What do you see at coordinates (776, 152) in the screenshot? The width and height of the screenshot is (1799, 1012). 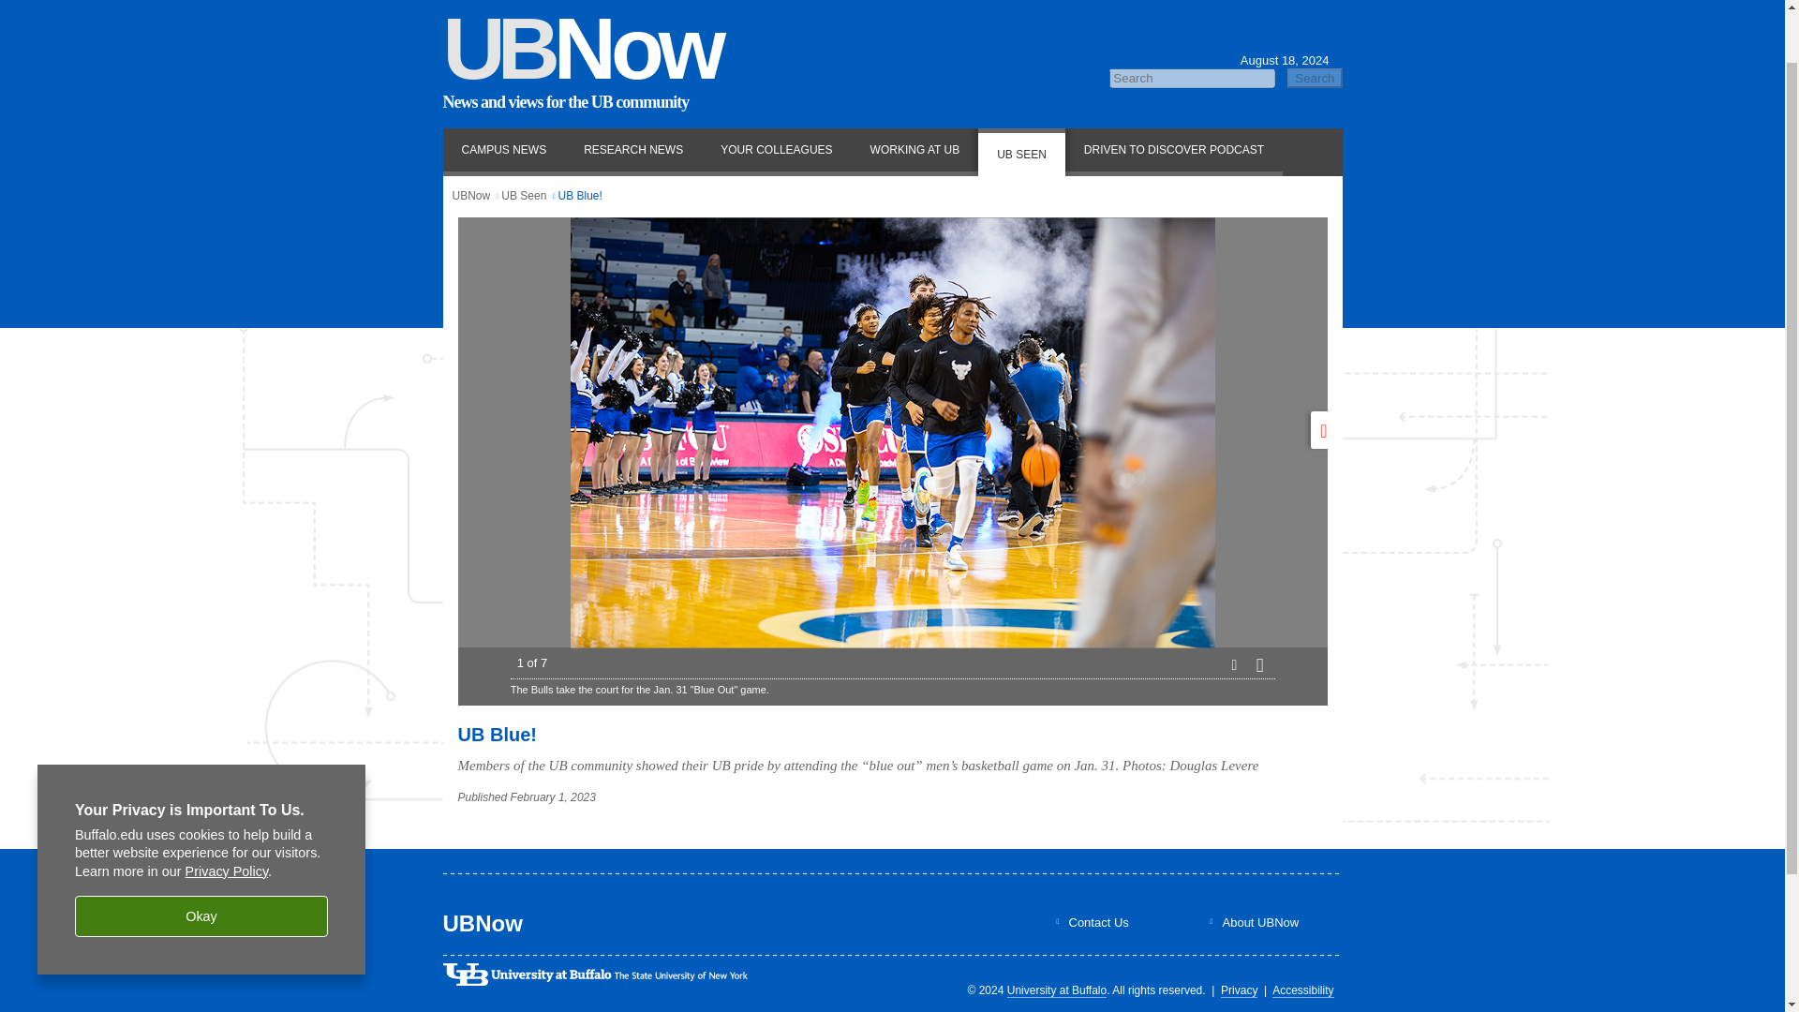 I see `YOUR COLLEAGUES` at bounding box center [776, 152].